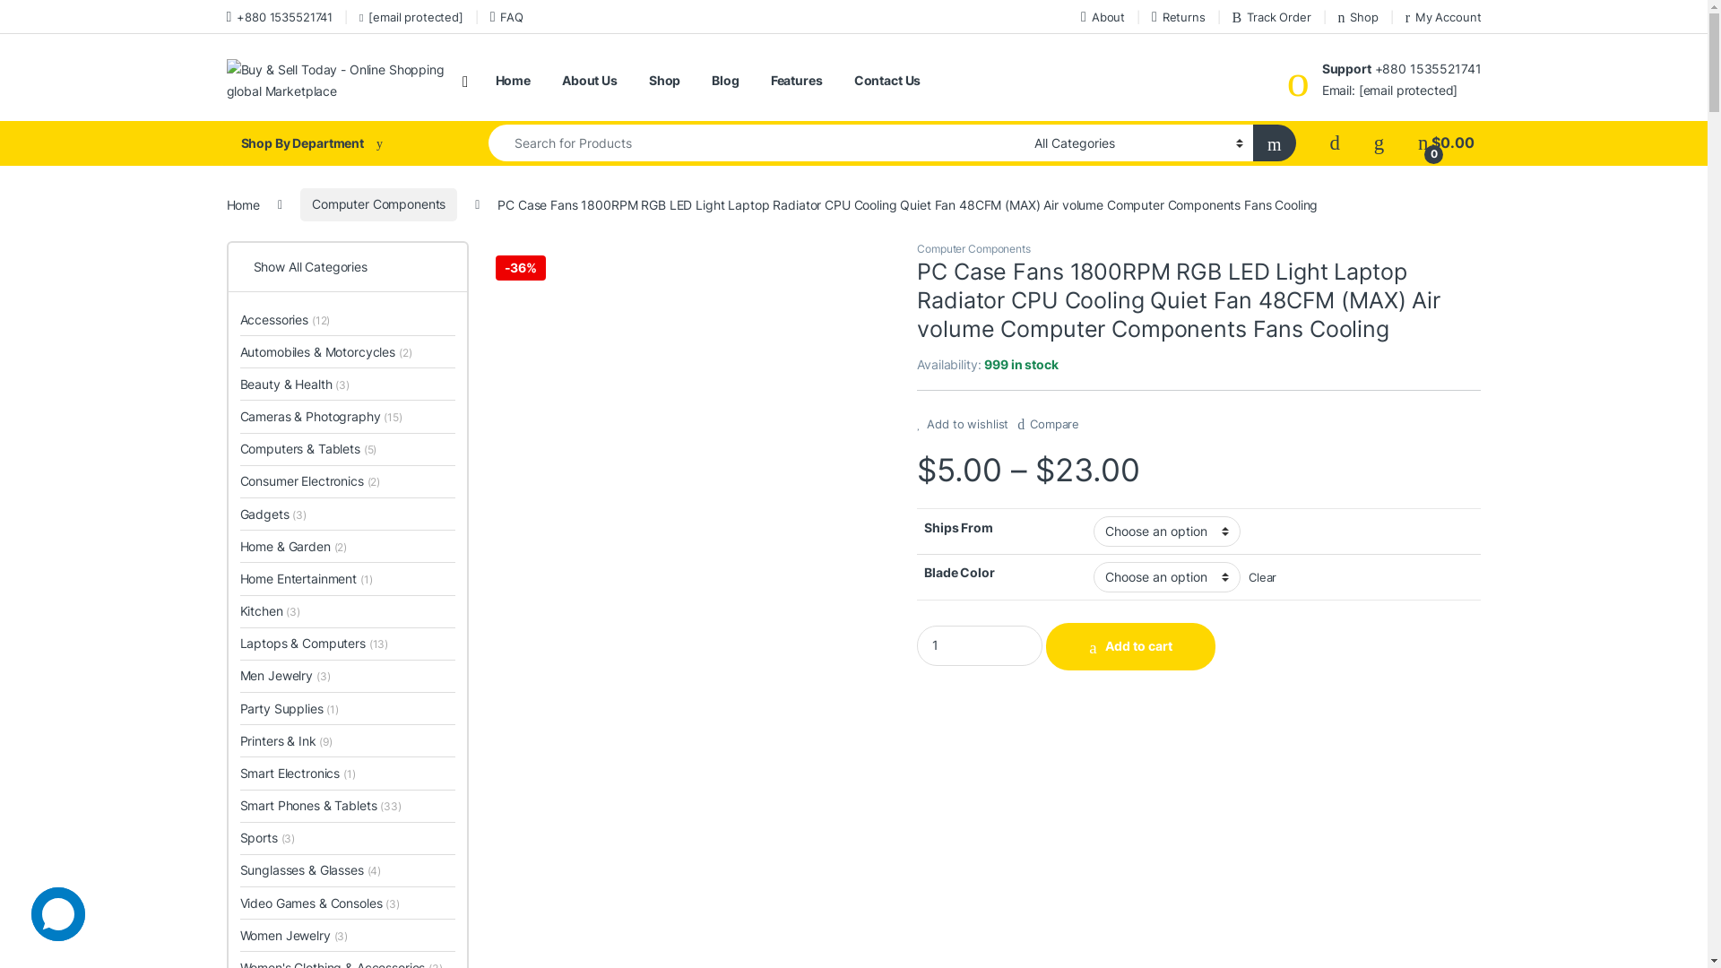 The width and height of the screenshot is (1721, 968). I want to click on +880 1535521741, so click(280, 16).